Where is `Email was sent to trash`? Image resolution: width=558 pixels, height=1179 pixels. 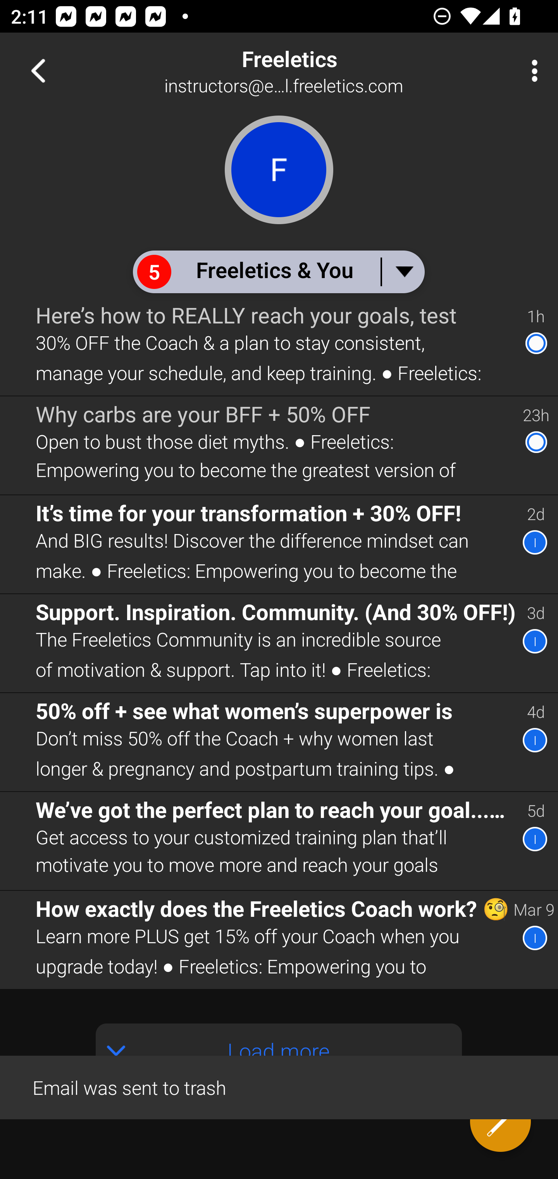 Email was sent to trash is located at coordinates (279, 1087).